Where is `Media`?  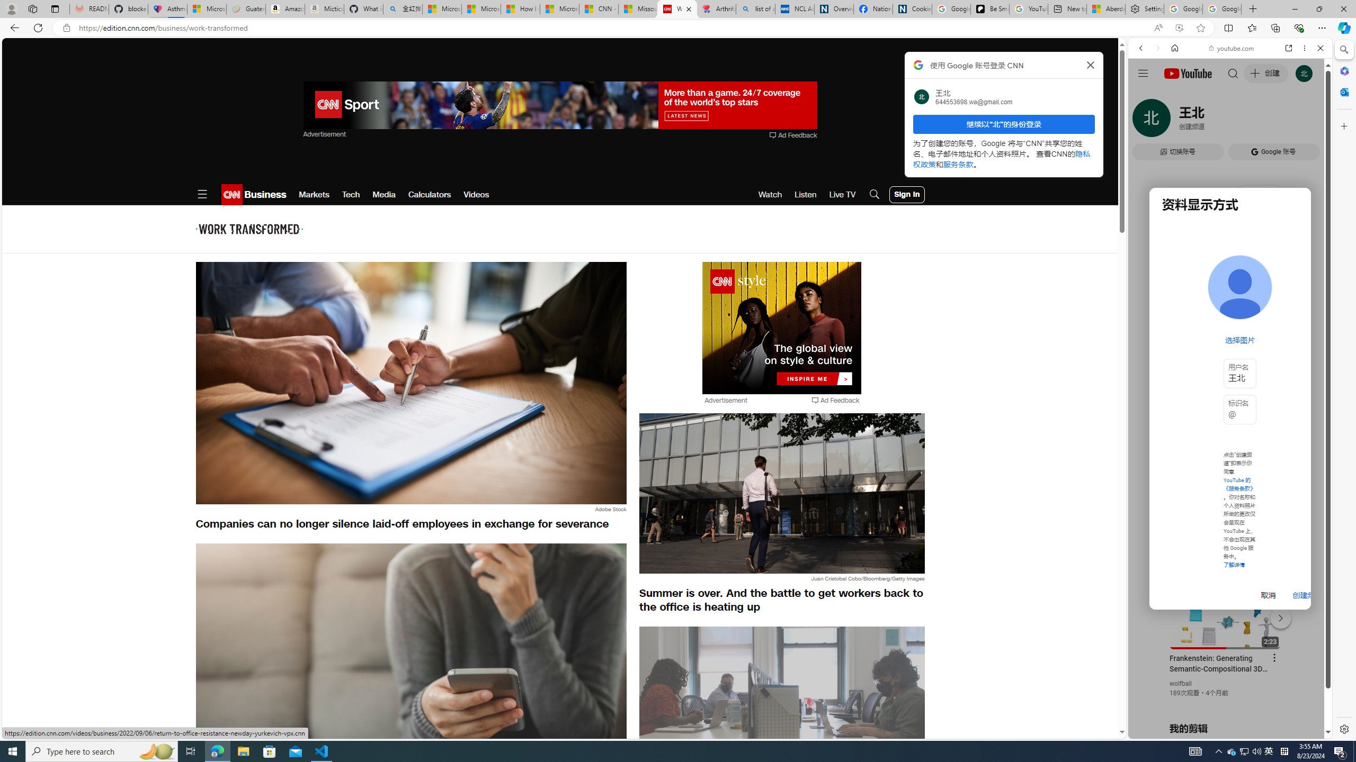
Media is located at coordinates (385, 195).